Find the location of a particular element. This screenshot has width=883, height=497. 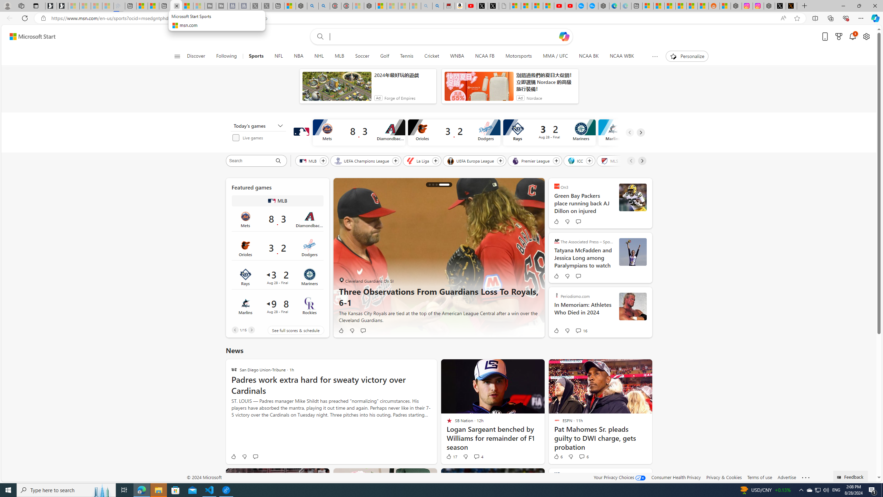

View comments 4 Comment is located at coordinates (478, 456).